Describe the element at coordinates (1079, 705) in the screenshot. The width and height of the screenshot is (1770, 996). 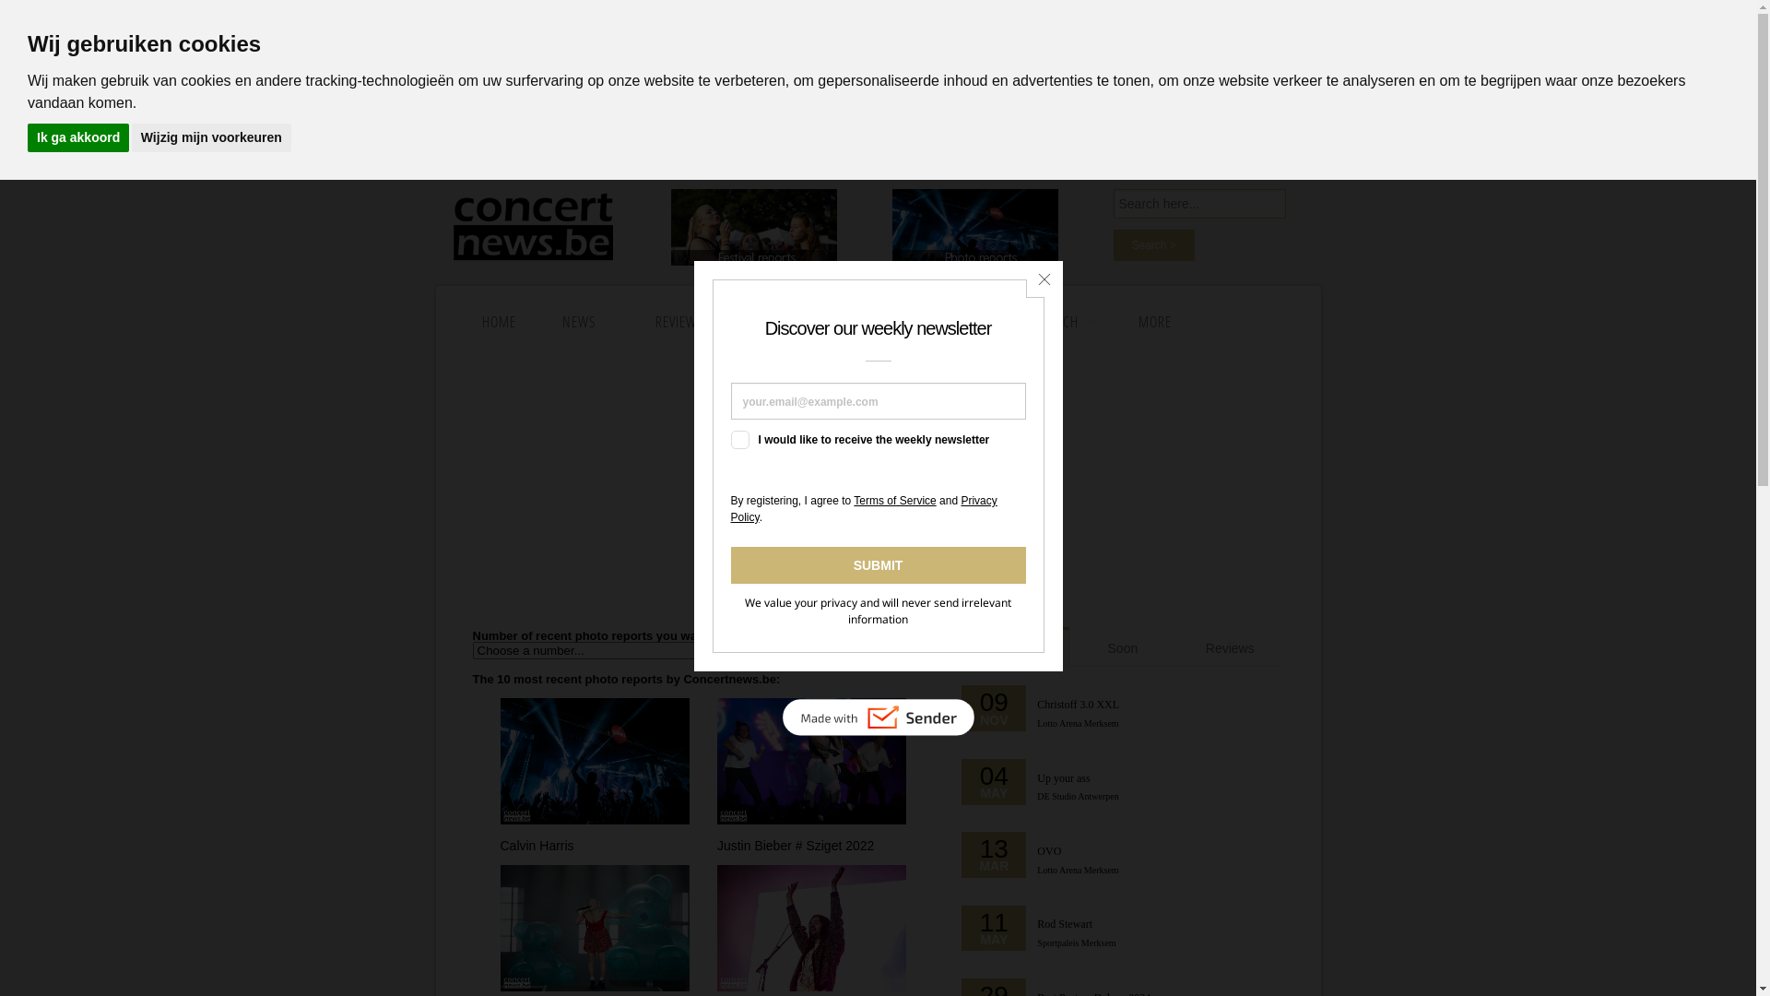
I see `Christoff 3.0 XXL` at that location.